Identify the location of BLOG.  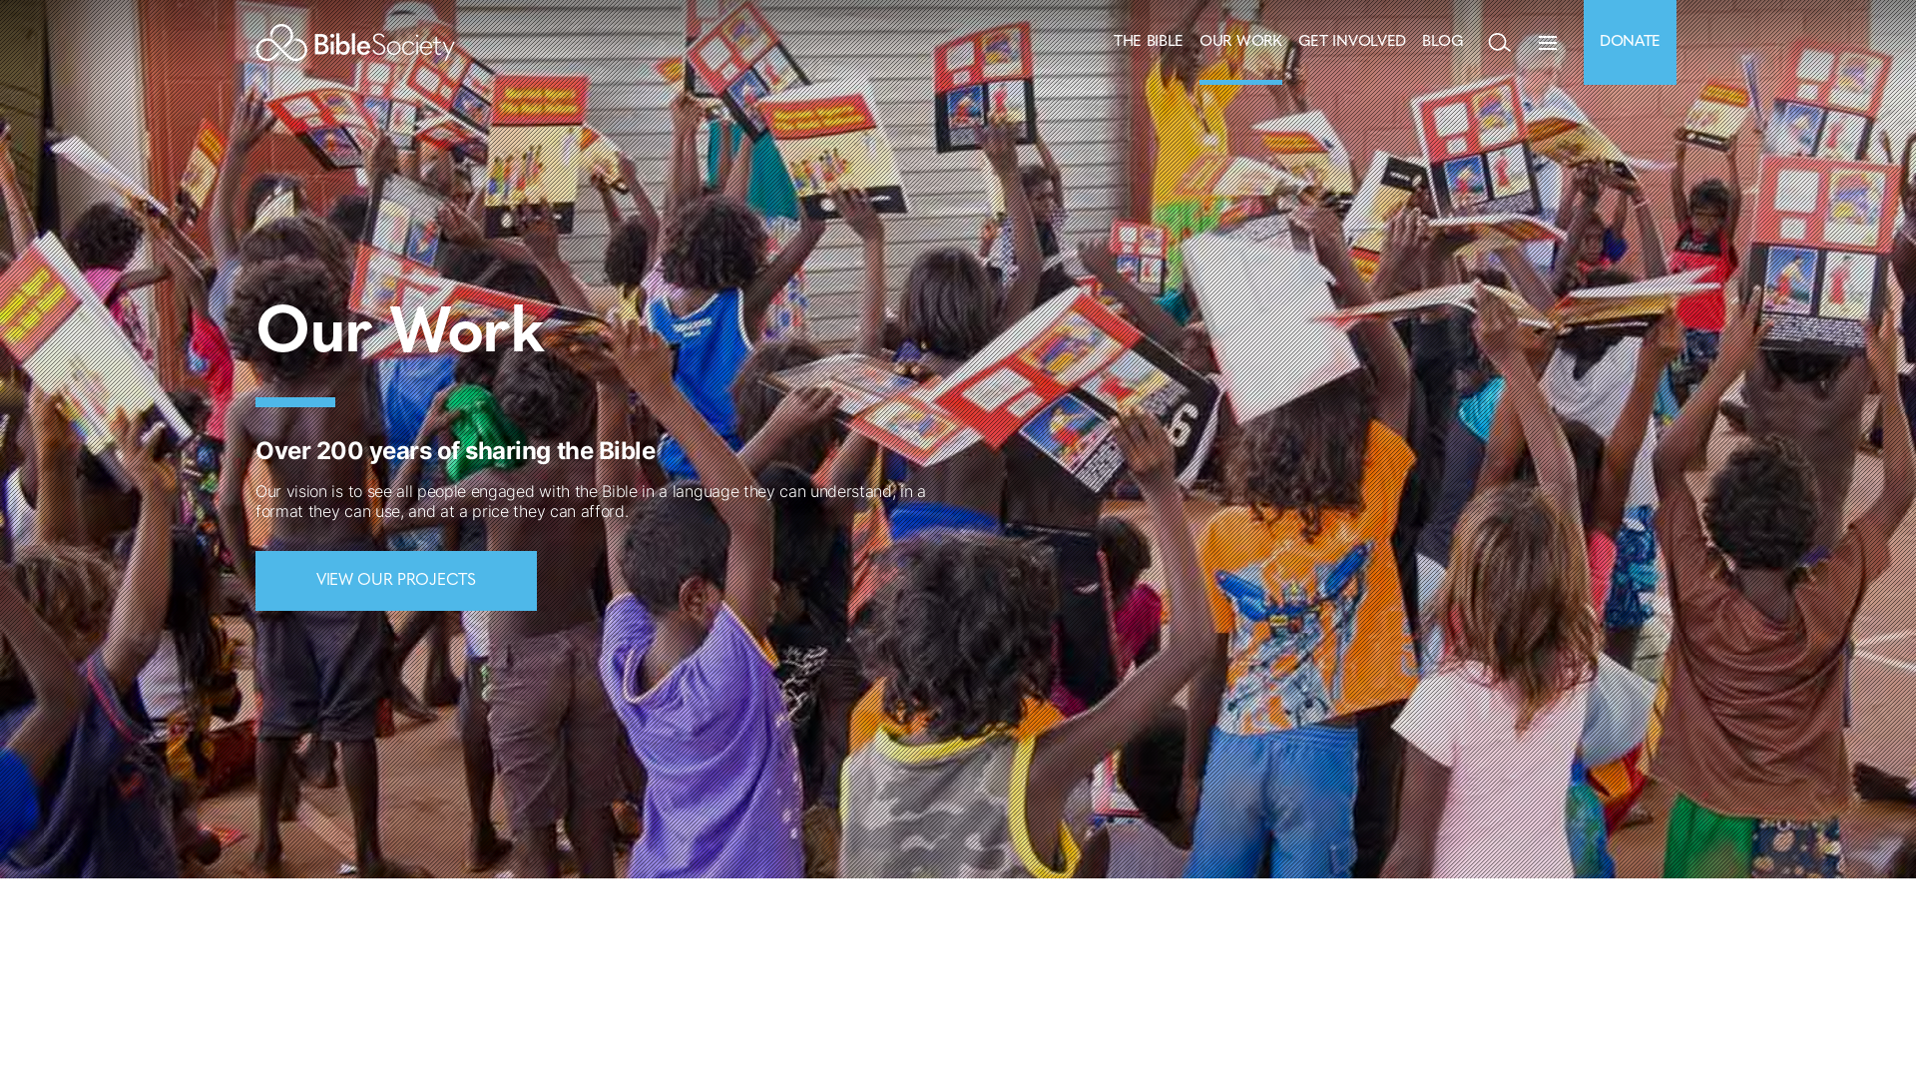
(1443, 42).